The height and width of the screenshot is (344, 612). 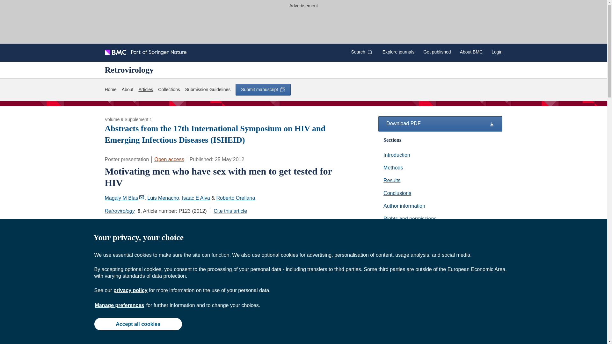 I want to click on Magaly M Blas, so click(x=124, y=198).